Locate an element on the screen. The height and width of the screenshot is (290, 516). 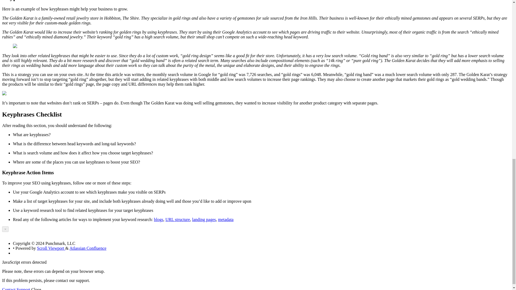
landing pages is located at coordinates (204, 219).